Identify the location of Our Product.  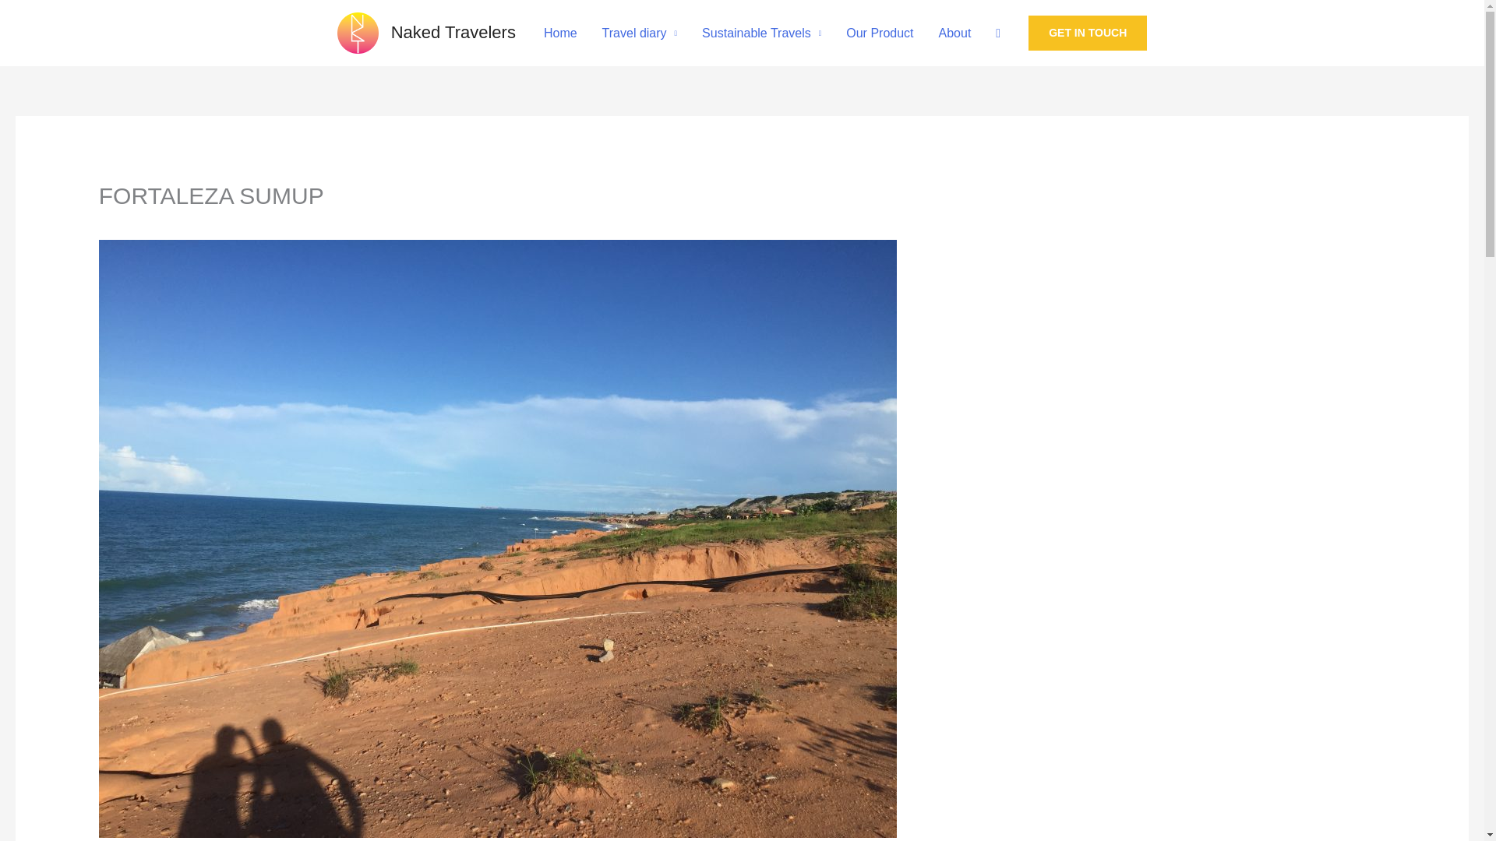
(879, 33).